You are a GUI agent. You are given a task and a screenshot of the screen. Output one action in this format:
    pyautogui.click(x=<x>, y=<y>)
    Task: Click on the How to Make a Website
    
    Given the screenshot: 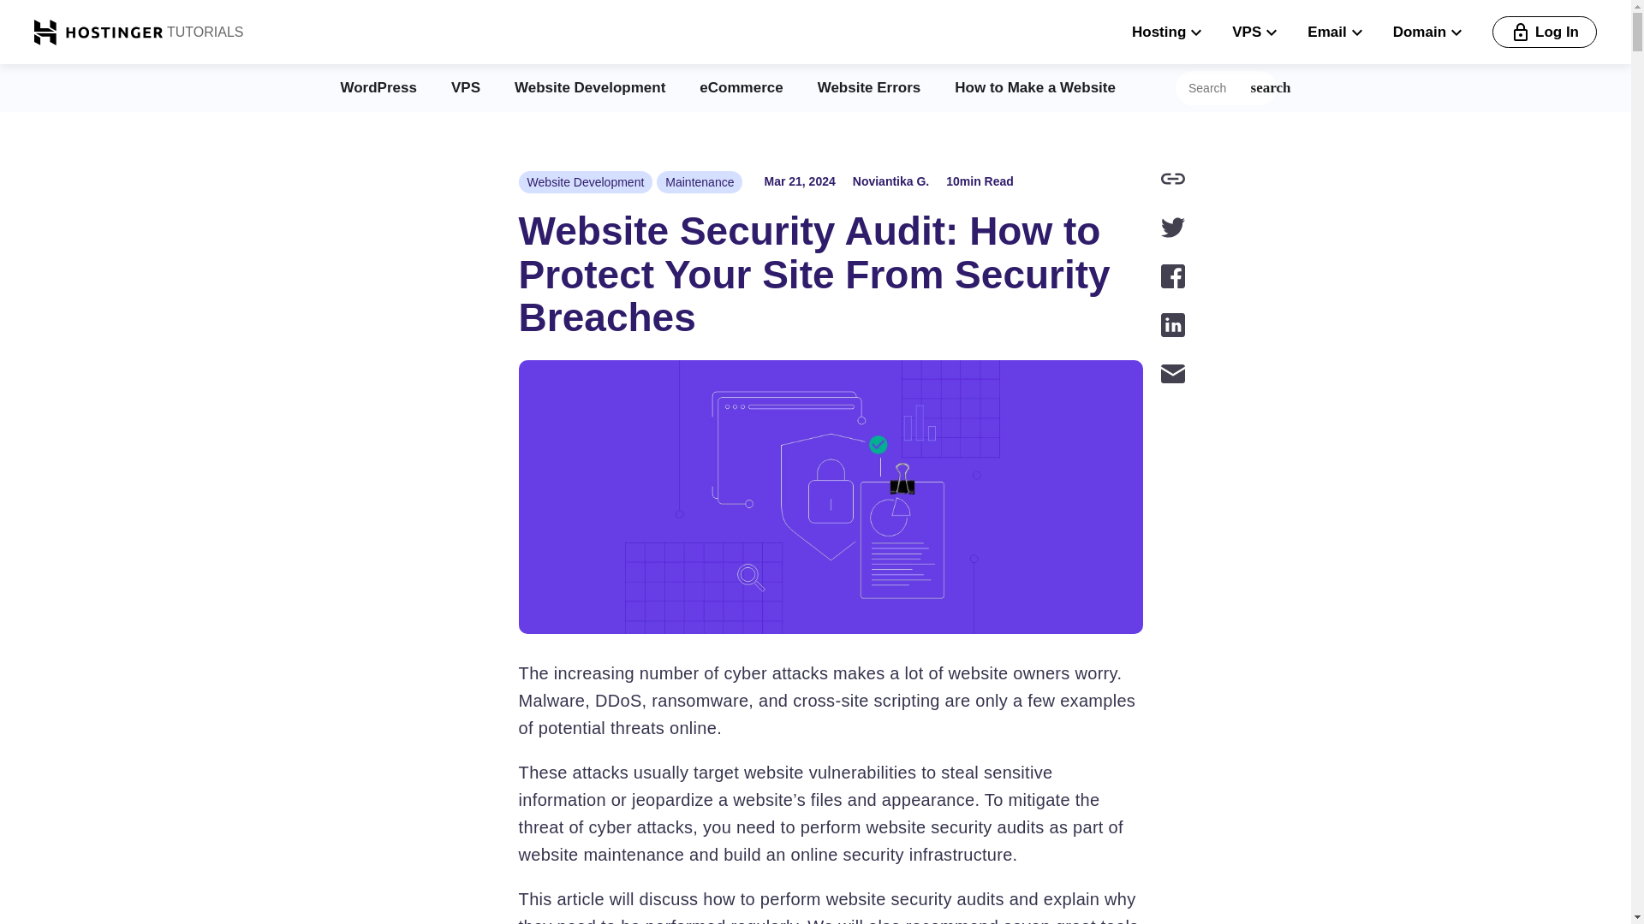 What is the action you would take?
    pyautogui.click(x=1035, y=87)
    